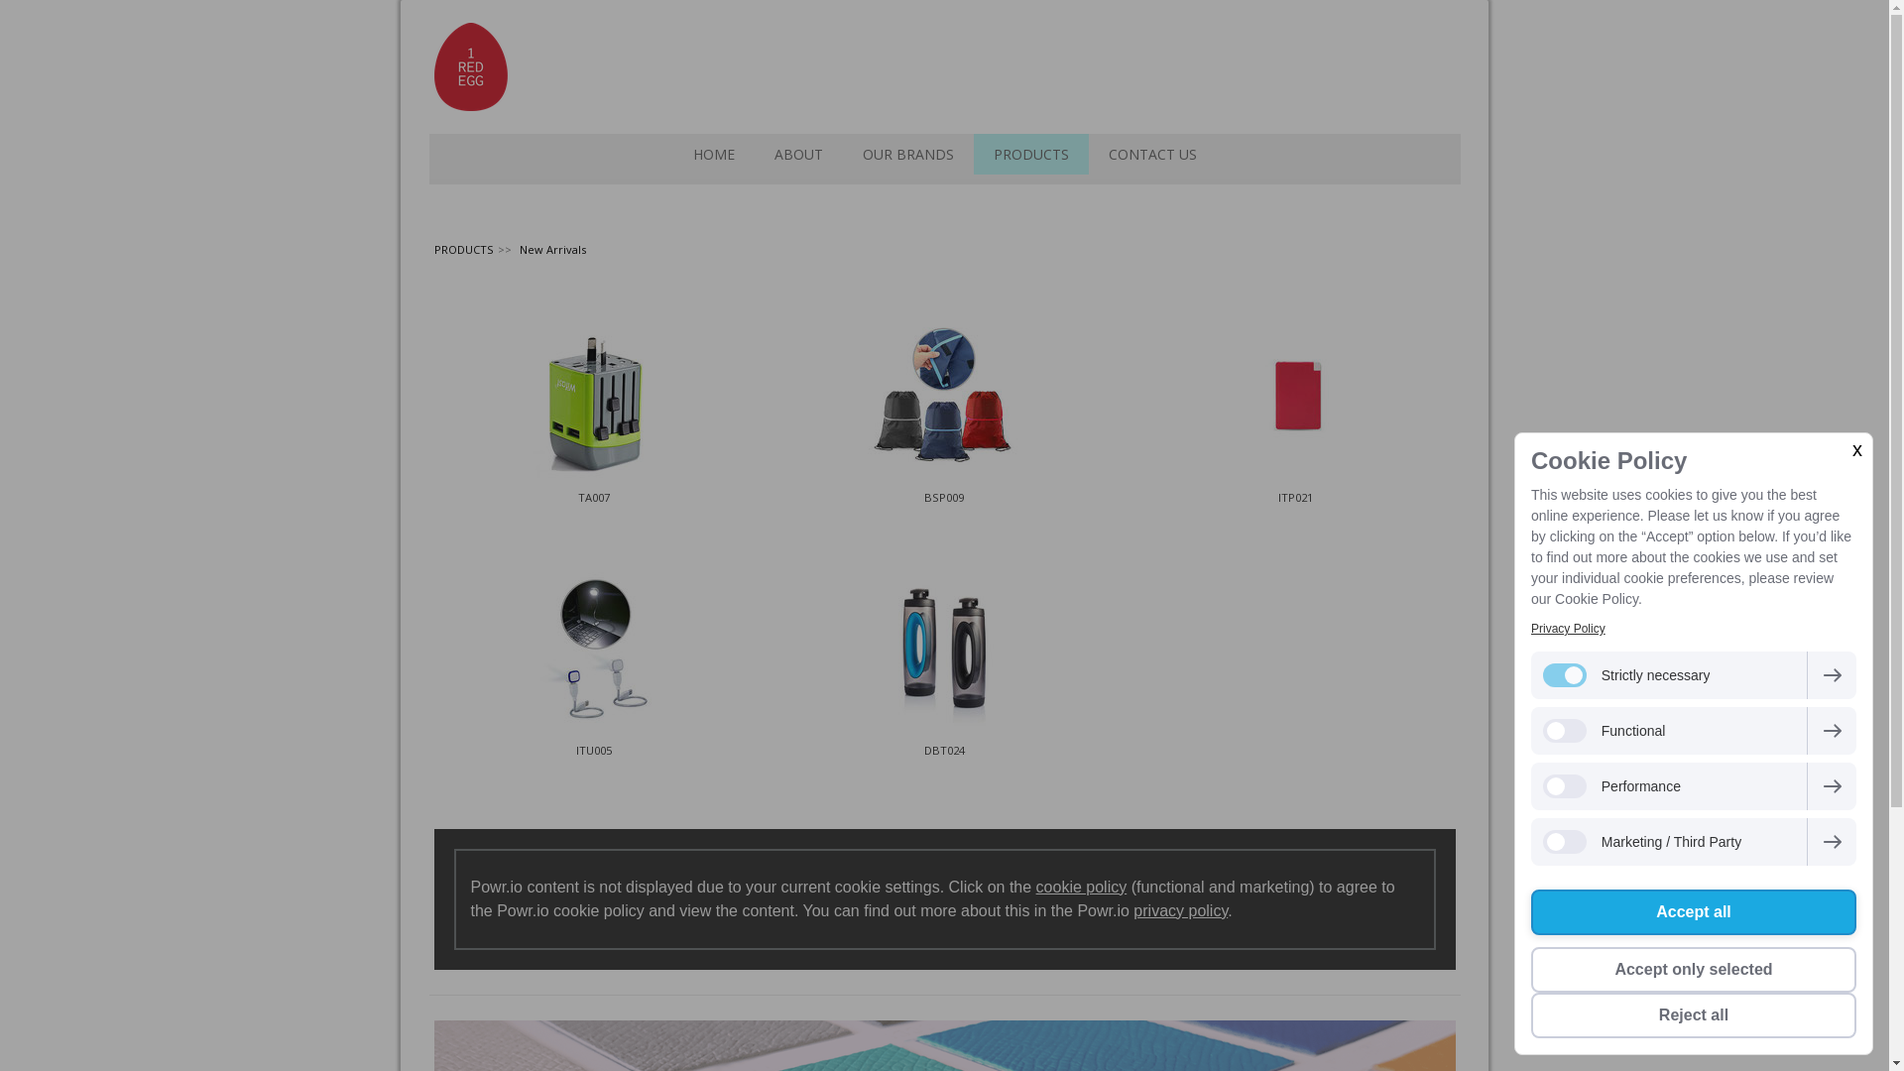 The width and height of the screenshot is (1904, 1071). What do you see at coordinates (1694, 970) in the screenshot?
I see `Accept only selected` at bounding box center [1694, 970].